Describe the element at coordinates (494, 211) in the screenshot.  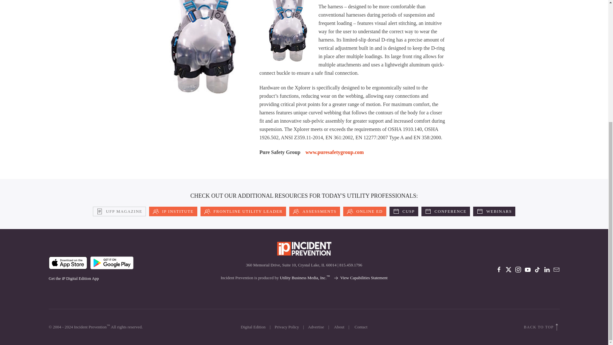
I see `Frontline Microlearning Webinars` at that location.